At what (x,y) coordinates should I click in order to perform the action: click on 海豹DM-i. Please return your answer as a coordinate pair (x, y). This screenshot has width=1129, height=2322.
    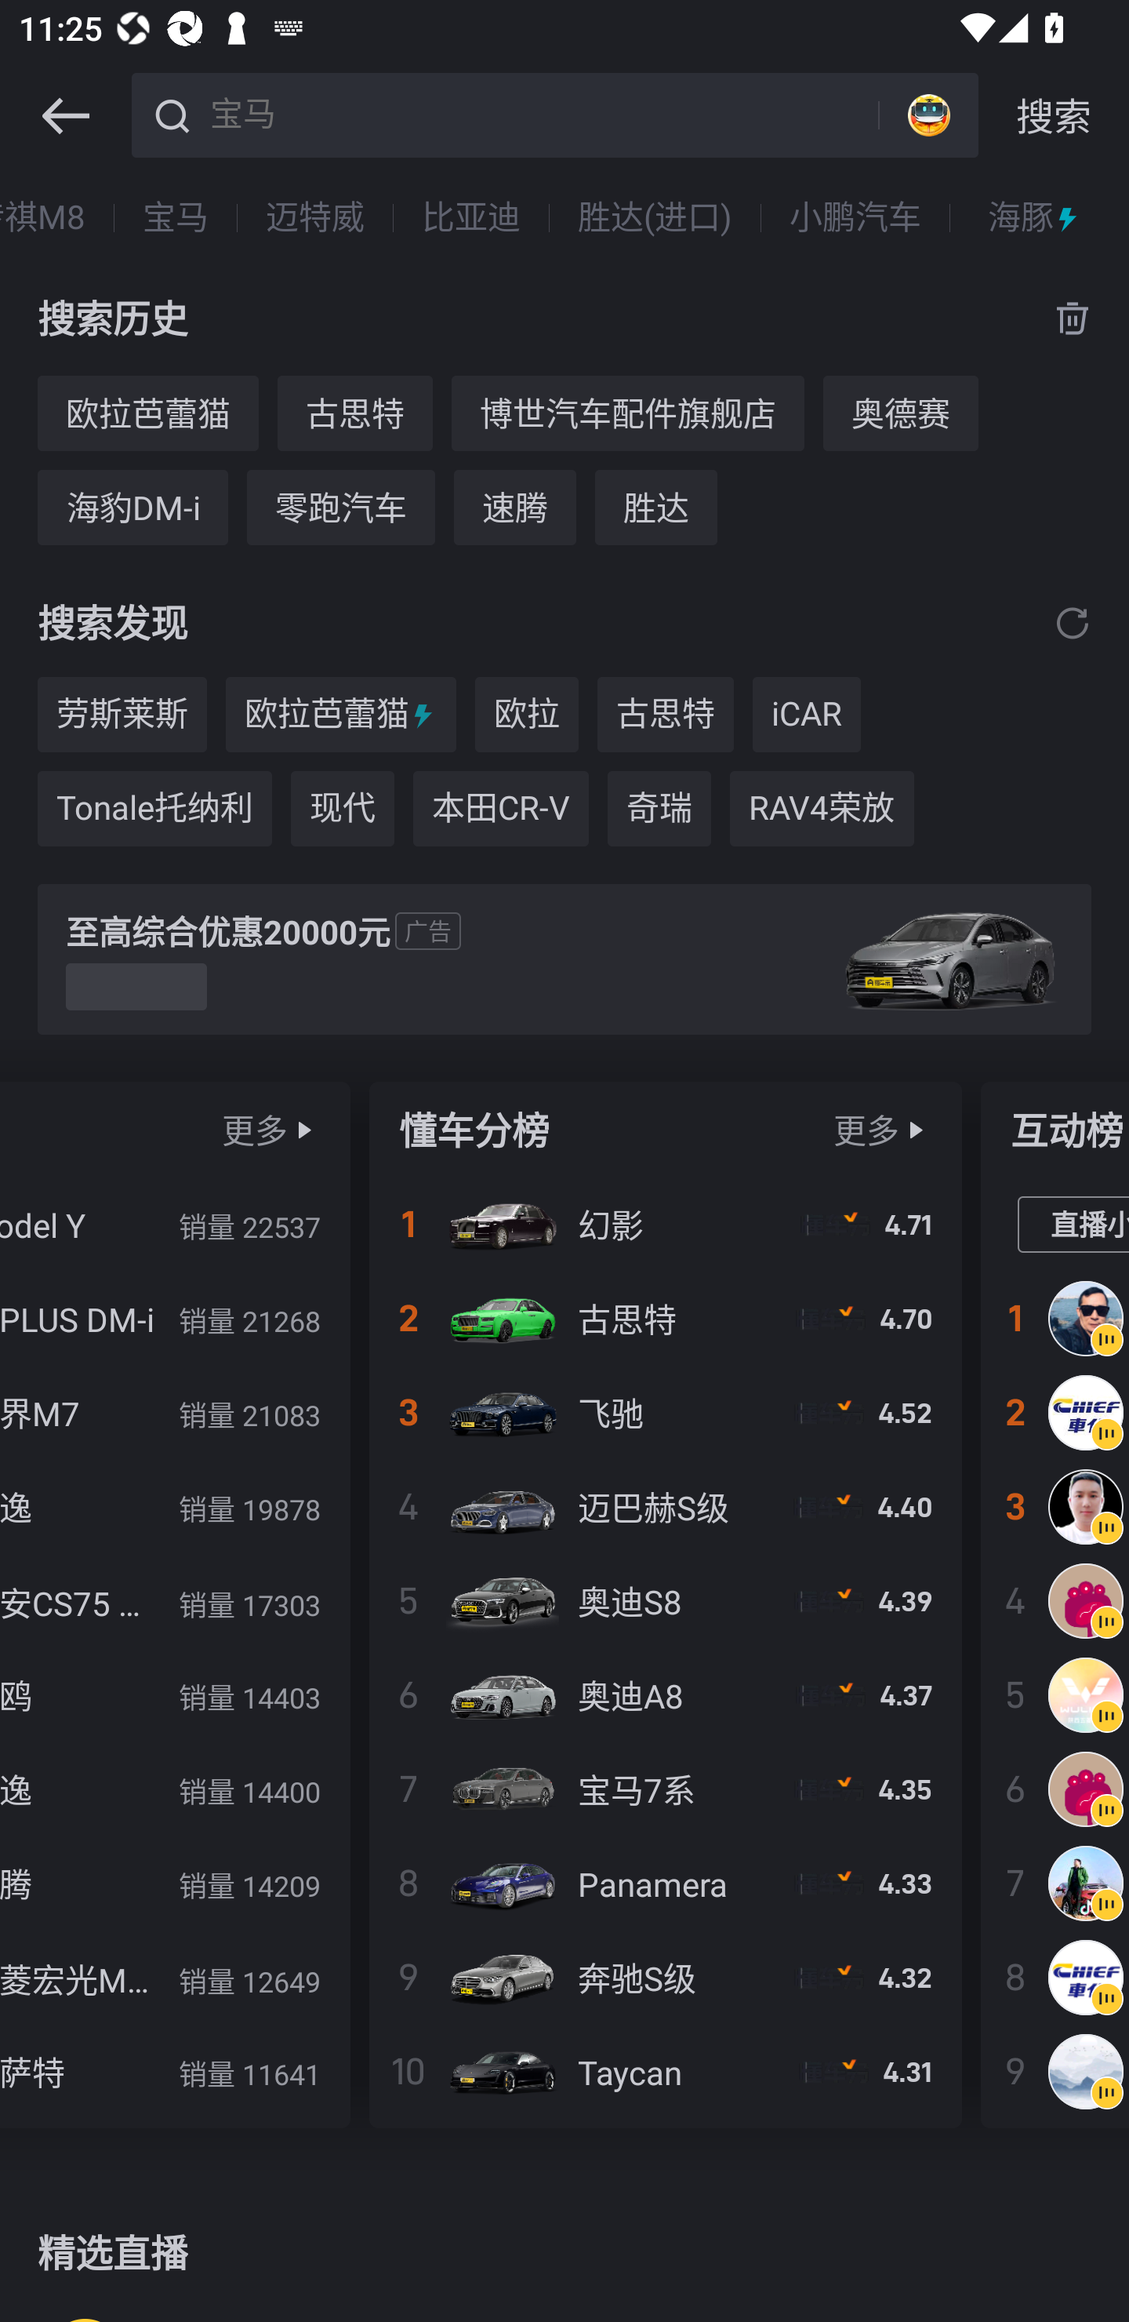
    Looking at the image, I should click on (132, 507).